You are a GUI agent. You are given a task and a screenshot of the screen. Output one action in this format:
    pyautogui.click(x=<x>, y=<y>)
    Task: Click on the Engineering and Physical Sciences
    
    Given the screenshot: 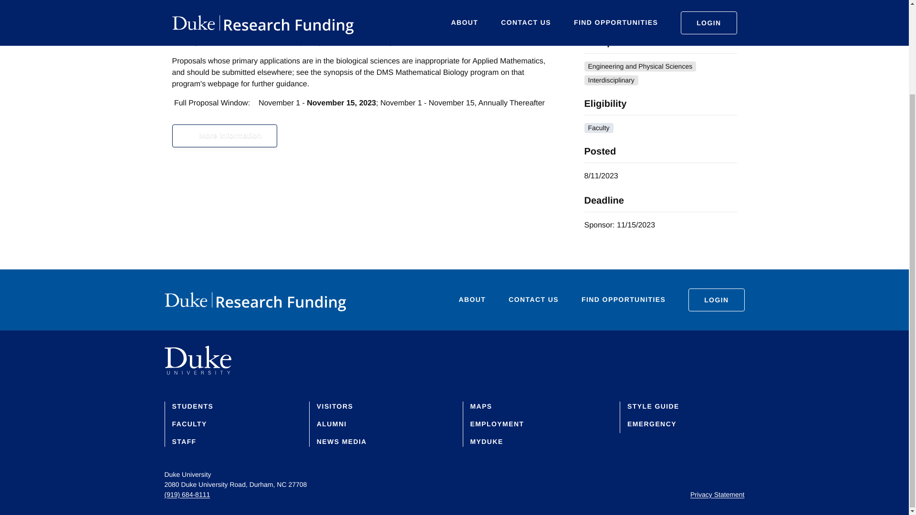 What is the action you would take?
    pyautogui.click(x=640, y=66)
    